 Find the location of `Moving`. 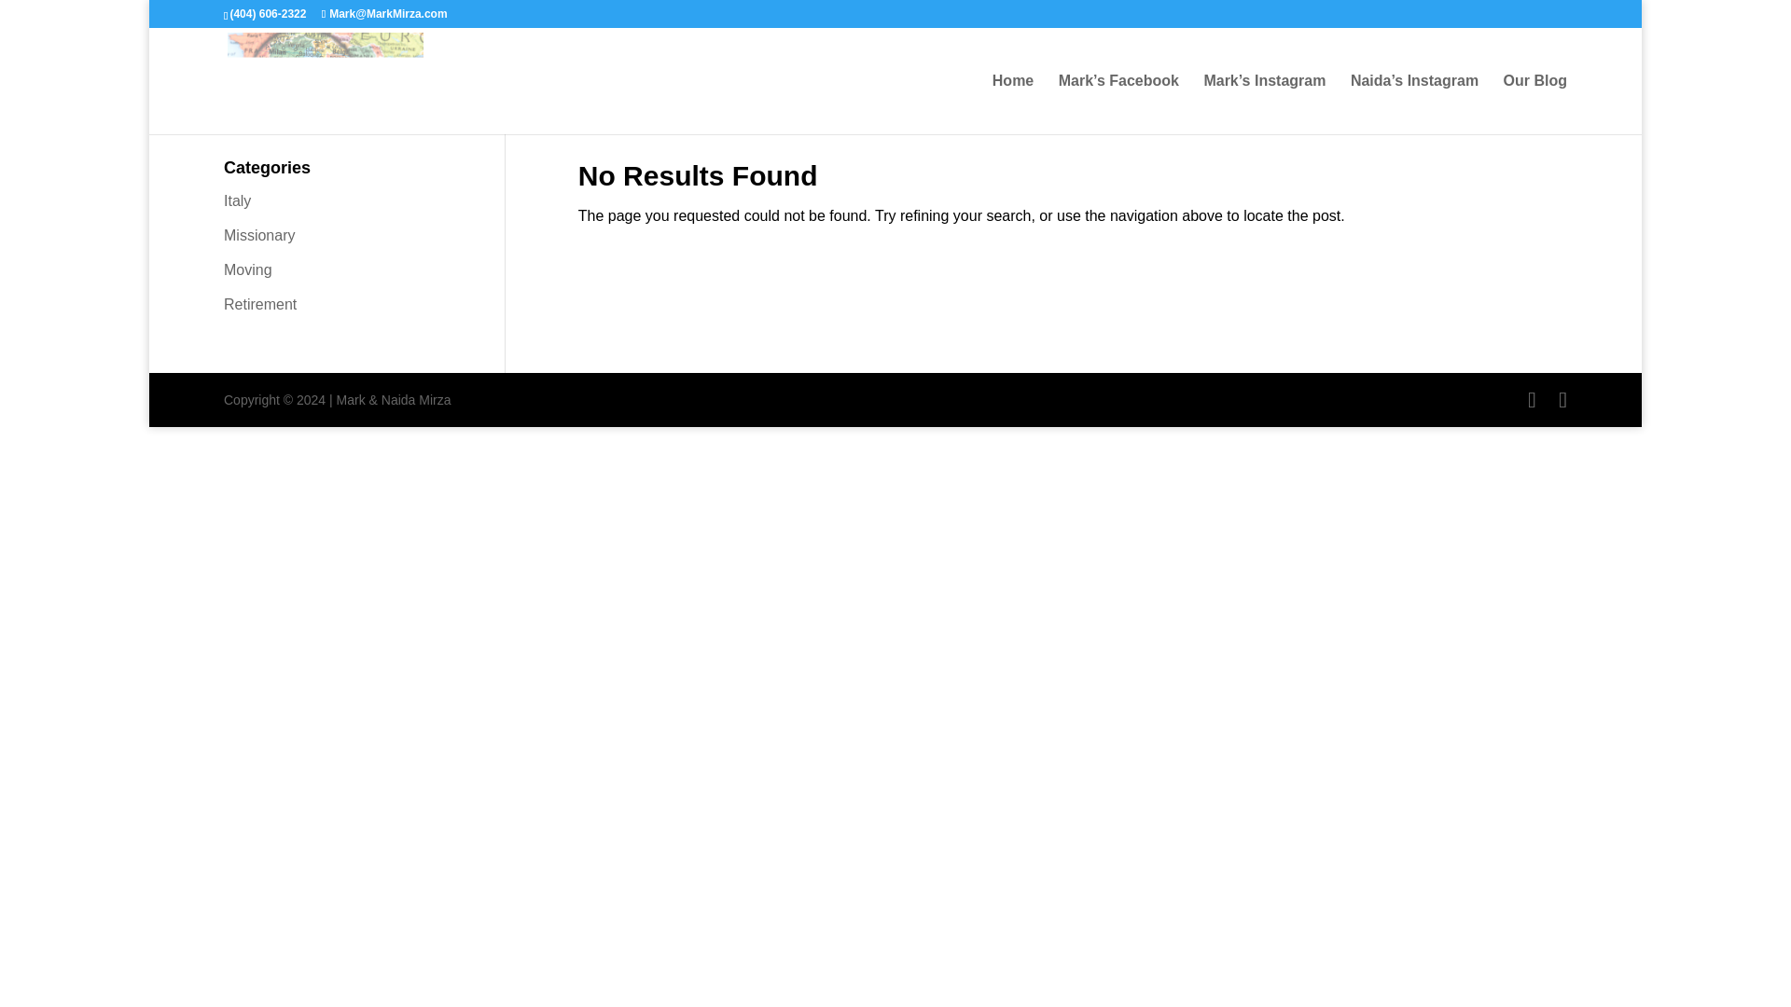

Moving is located at coordinates (248, 269).